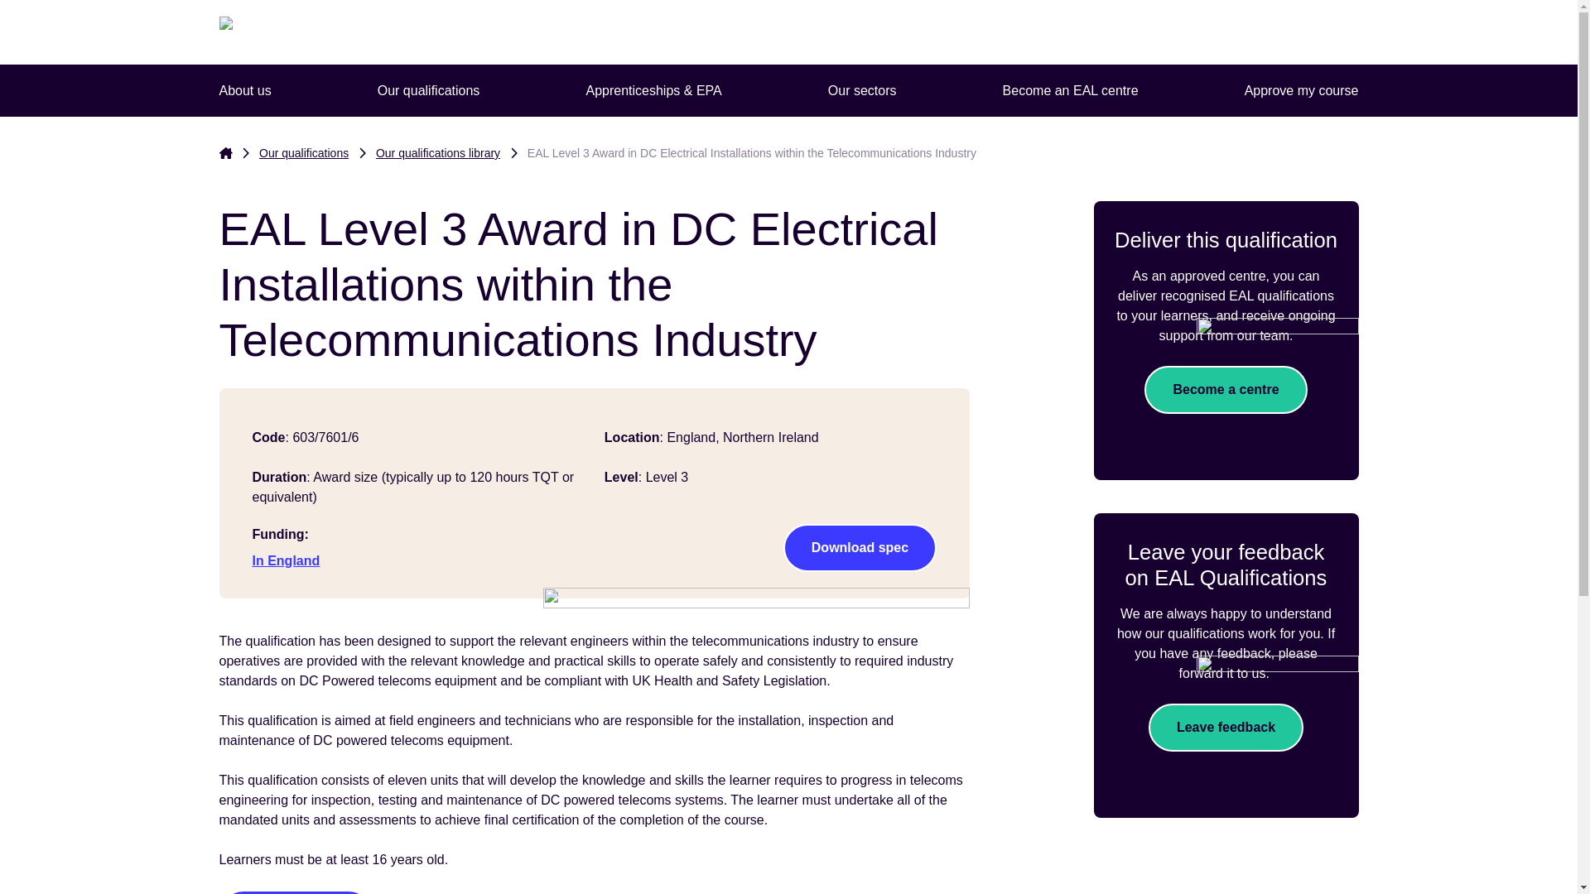  I want to click on Our sectors, so click(862, 91).